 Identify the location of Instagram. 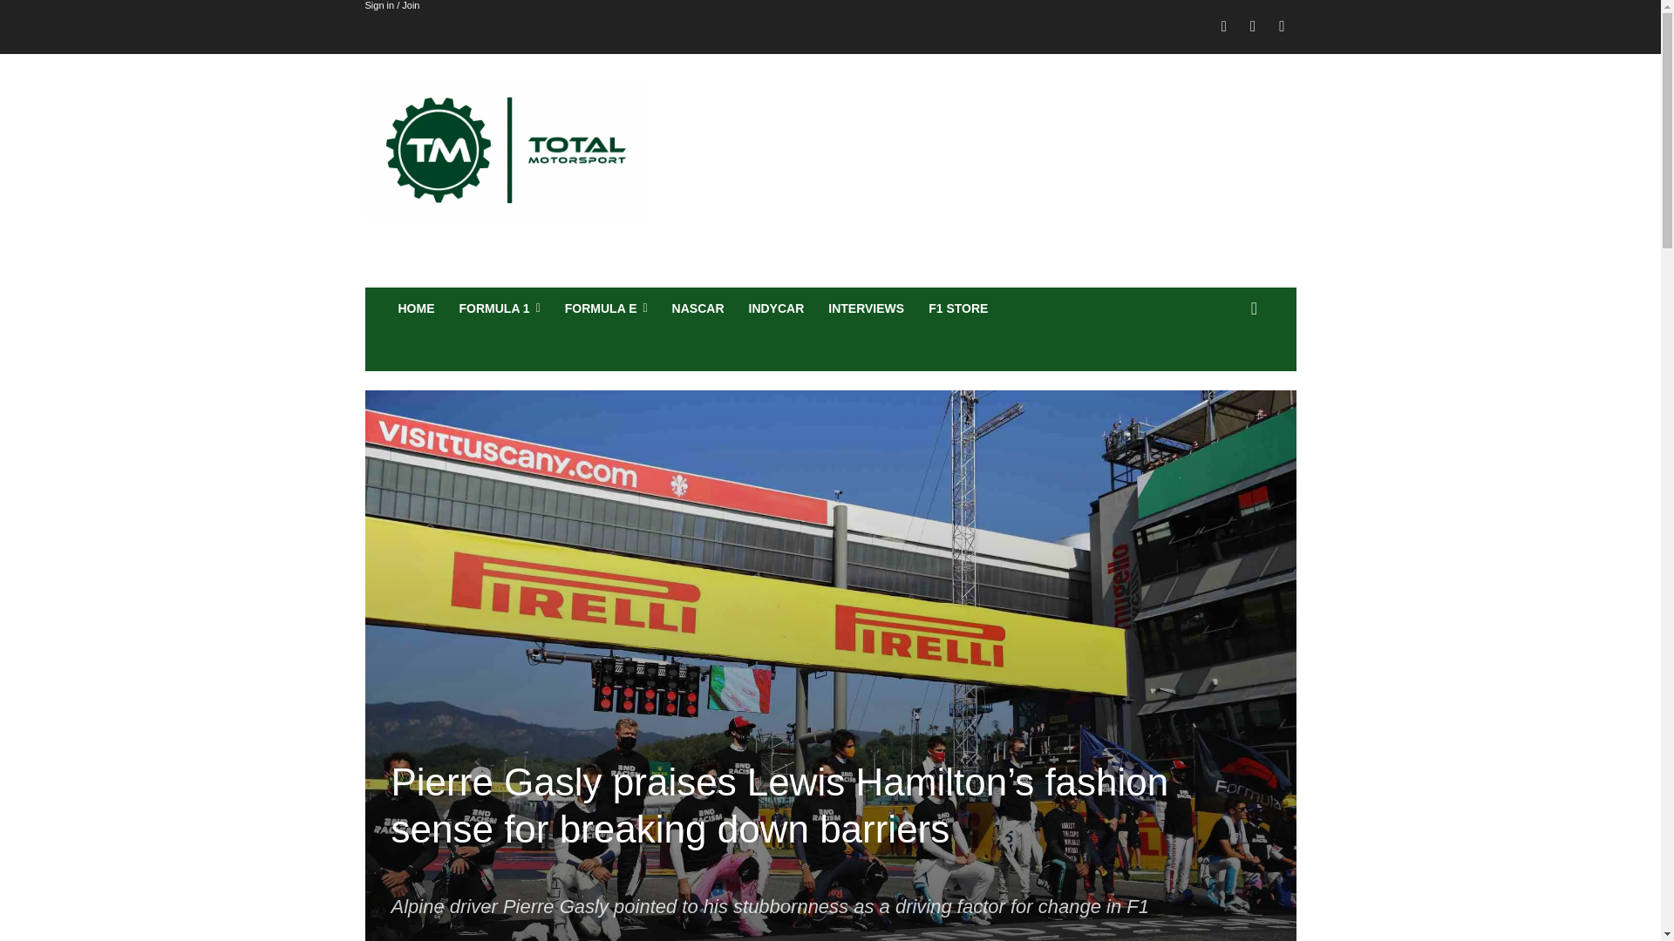
(1252, 27).